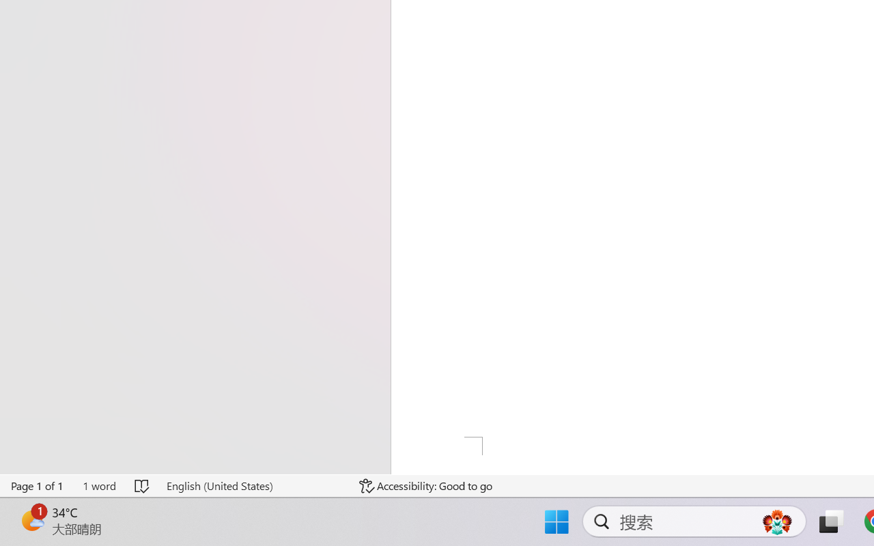  I want to click on Word Count 1 word, so click(99, 486).